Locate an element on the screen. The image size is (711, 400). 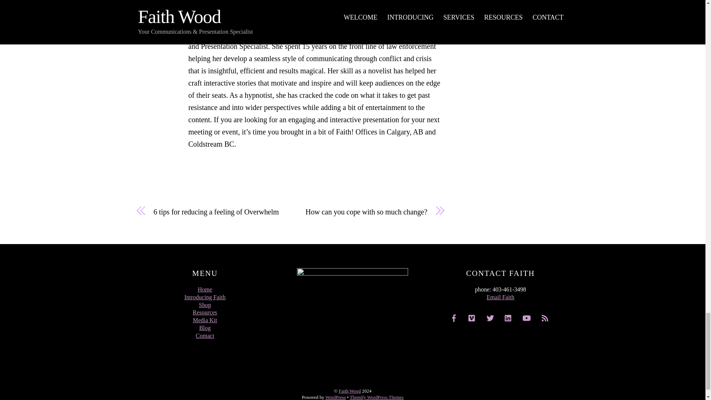
Resources is located at coordinates (205, 312).